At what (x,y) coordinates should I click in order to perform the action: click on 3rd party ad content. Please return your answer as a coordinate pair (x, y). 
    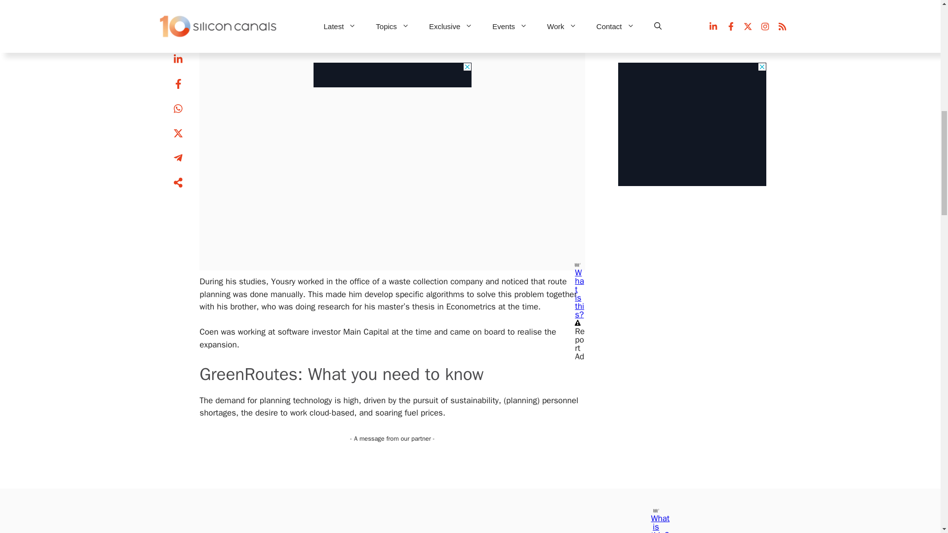
    Looking at the image, I should click on (392, 65).